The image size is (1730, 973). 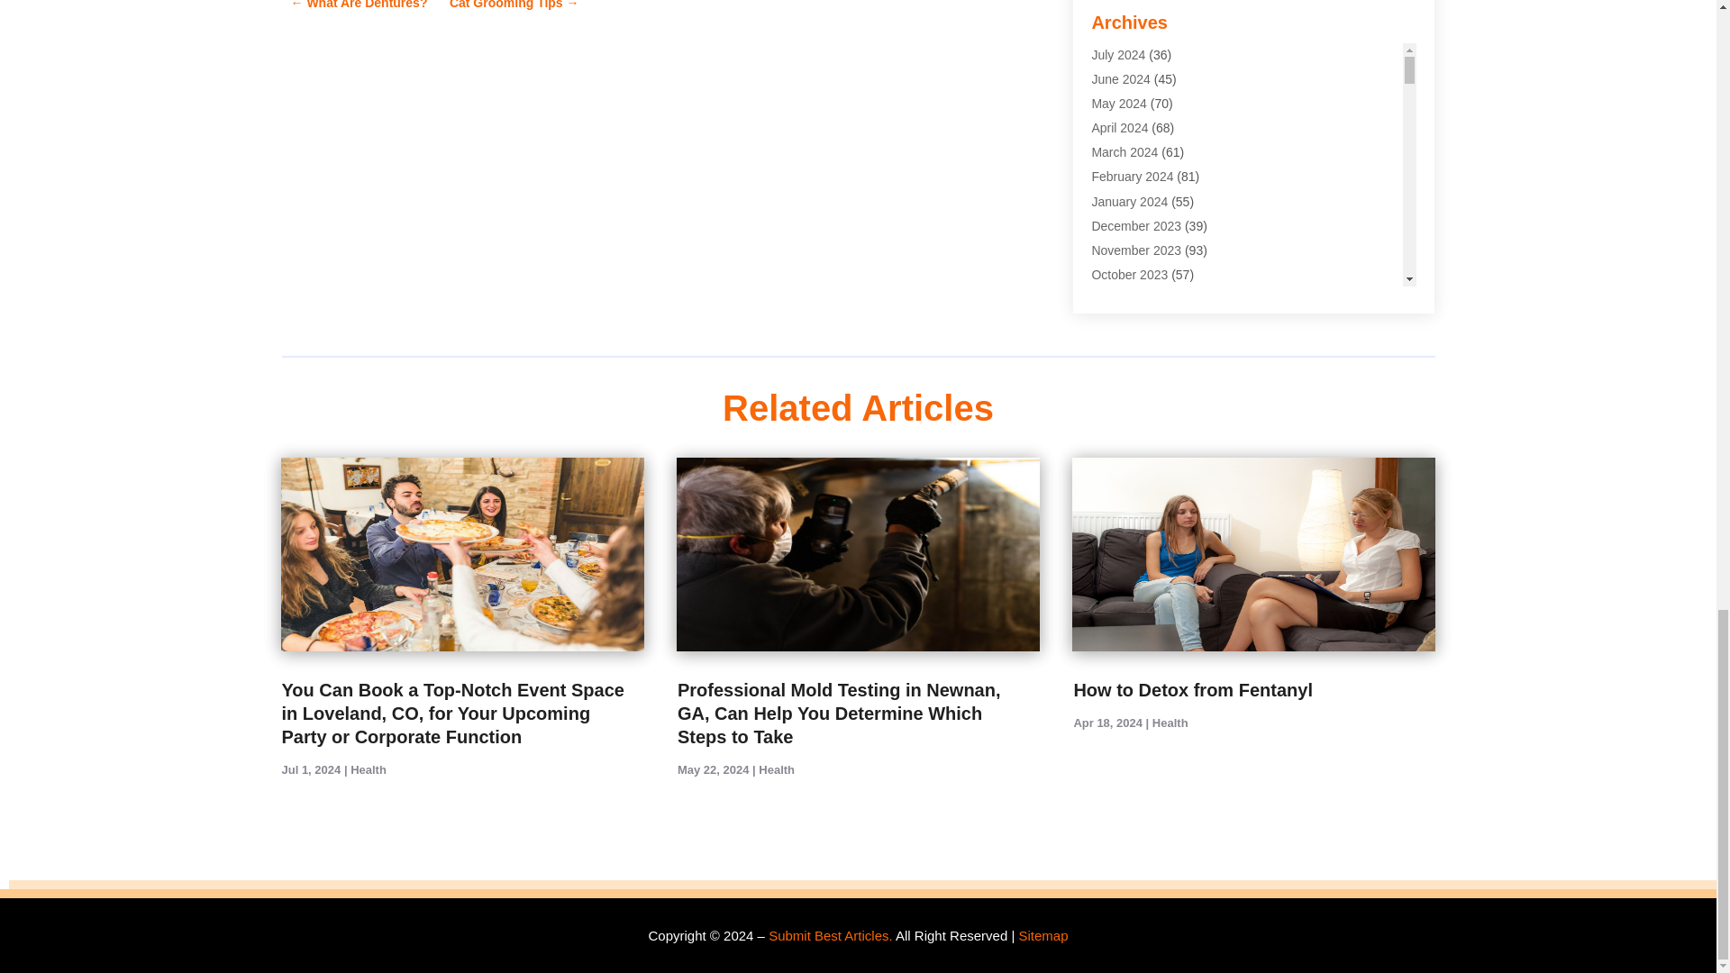 I want to click on Air Quality Control System, so click(x=1164, y=84).